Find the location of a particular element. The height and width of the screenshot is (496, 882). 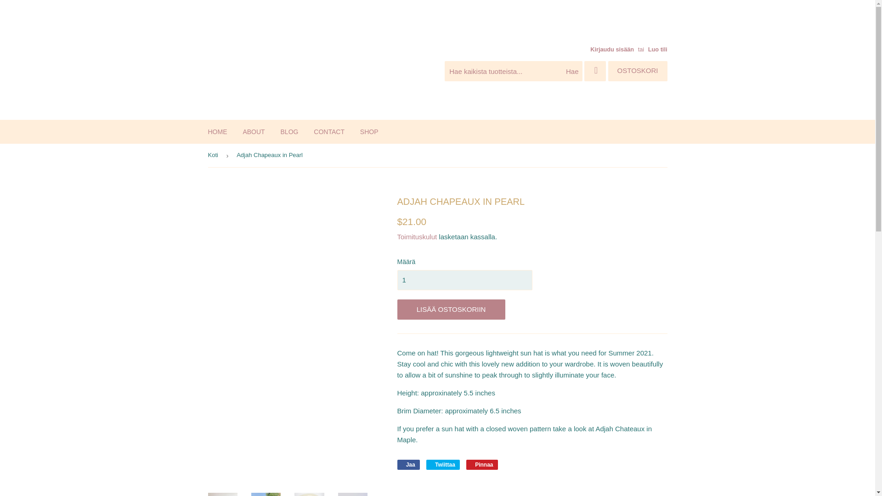

Luo tili is located at coordinates (658, 49).